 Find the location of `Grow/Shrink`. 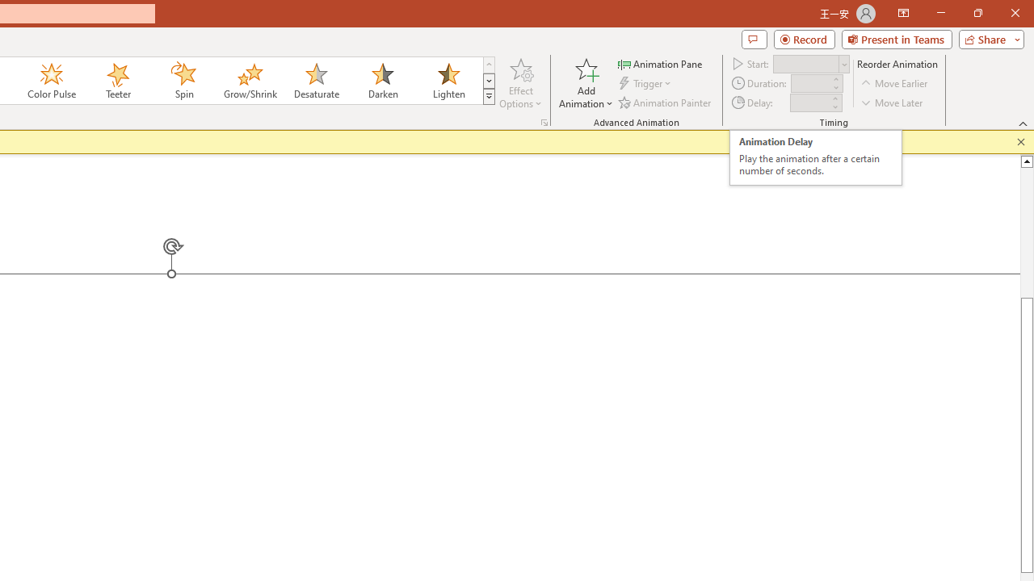

Grow/Shrink is located at coordinates (250, 81).